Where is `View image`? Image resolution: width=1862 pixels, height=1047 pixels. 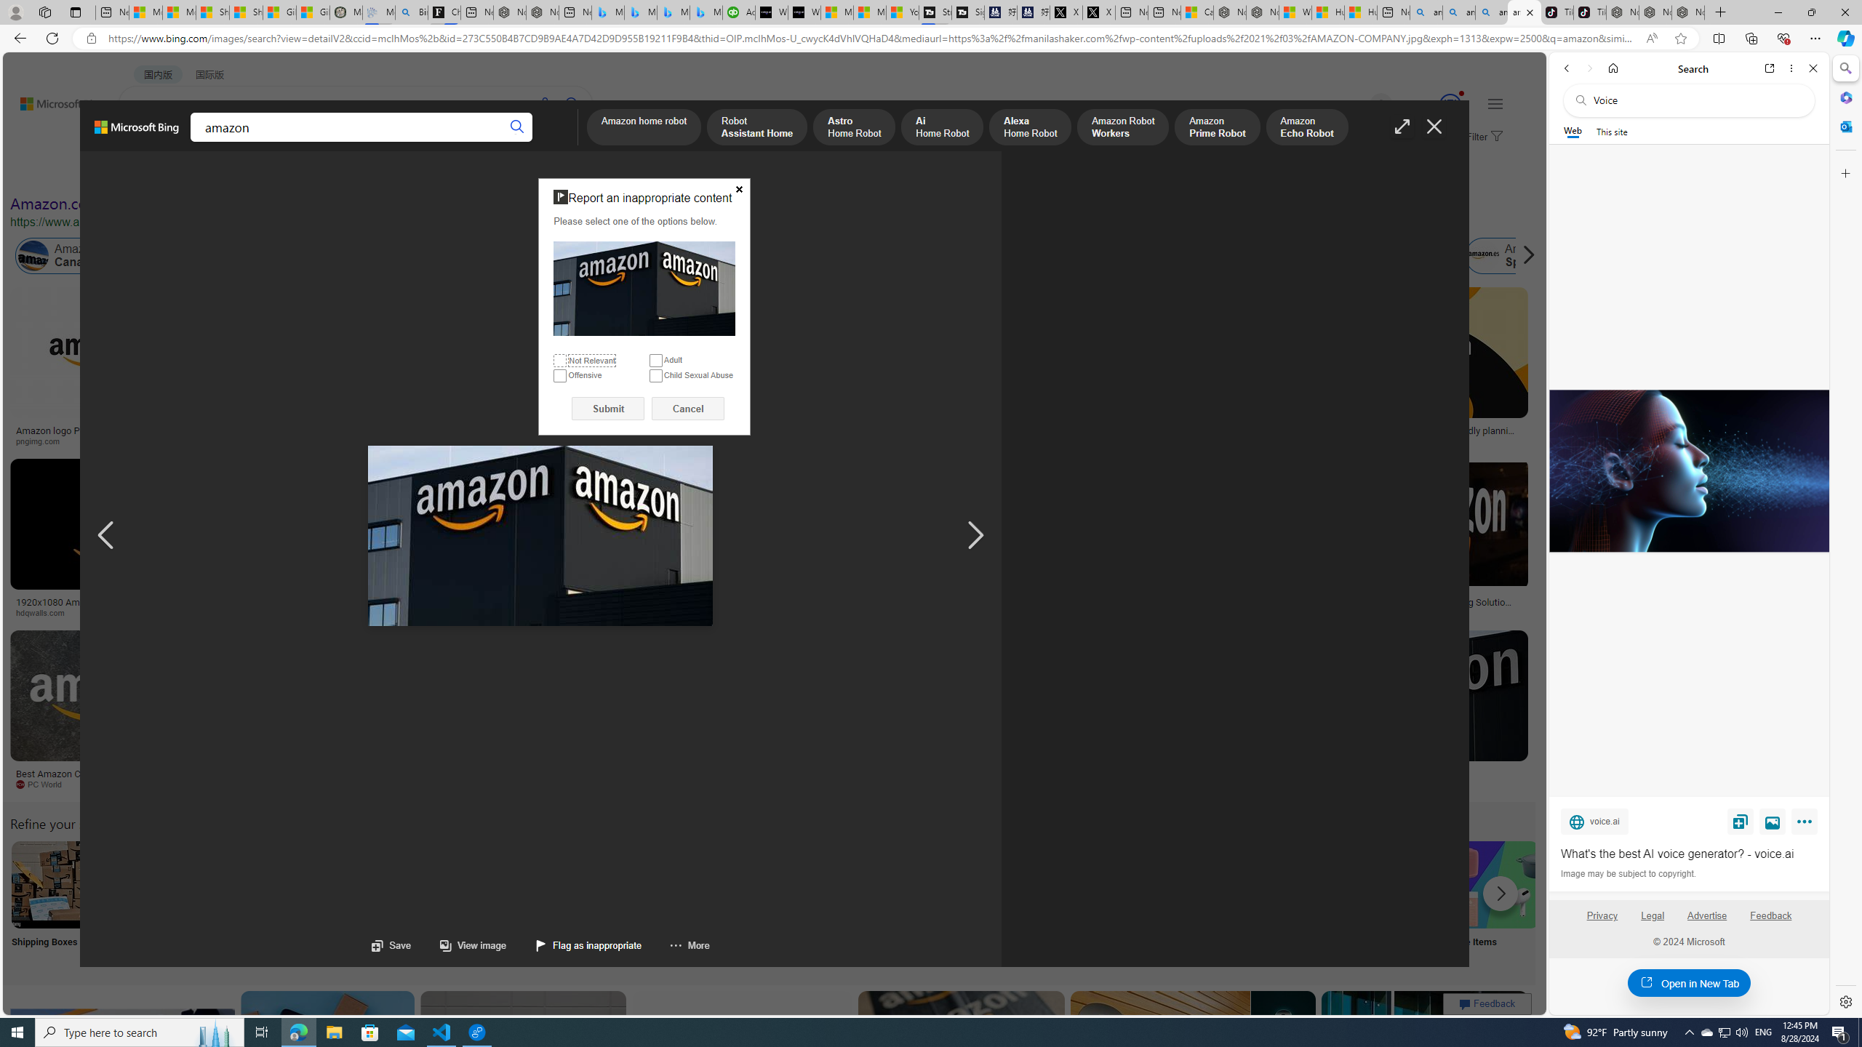
View image is located at coordinates (458, 945).